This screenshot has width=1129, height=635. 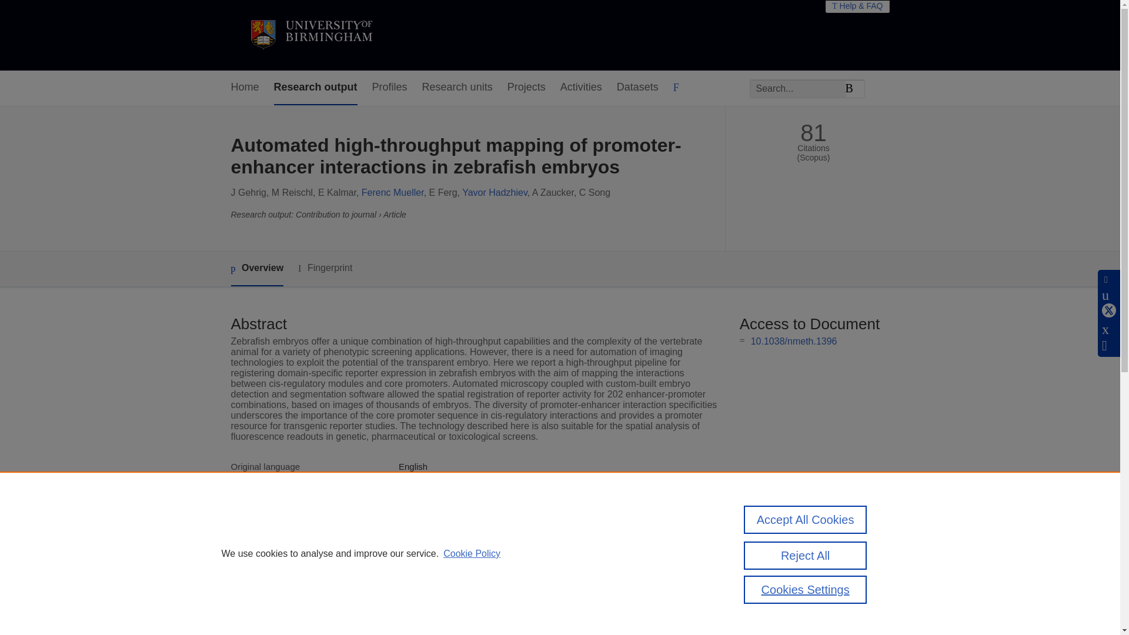 I want to click on University of Birmingham Home, so click(x=310, y=35).